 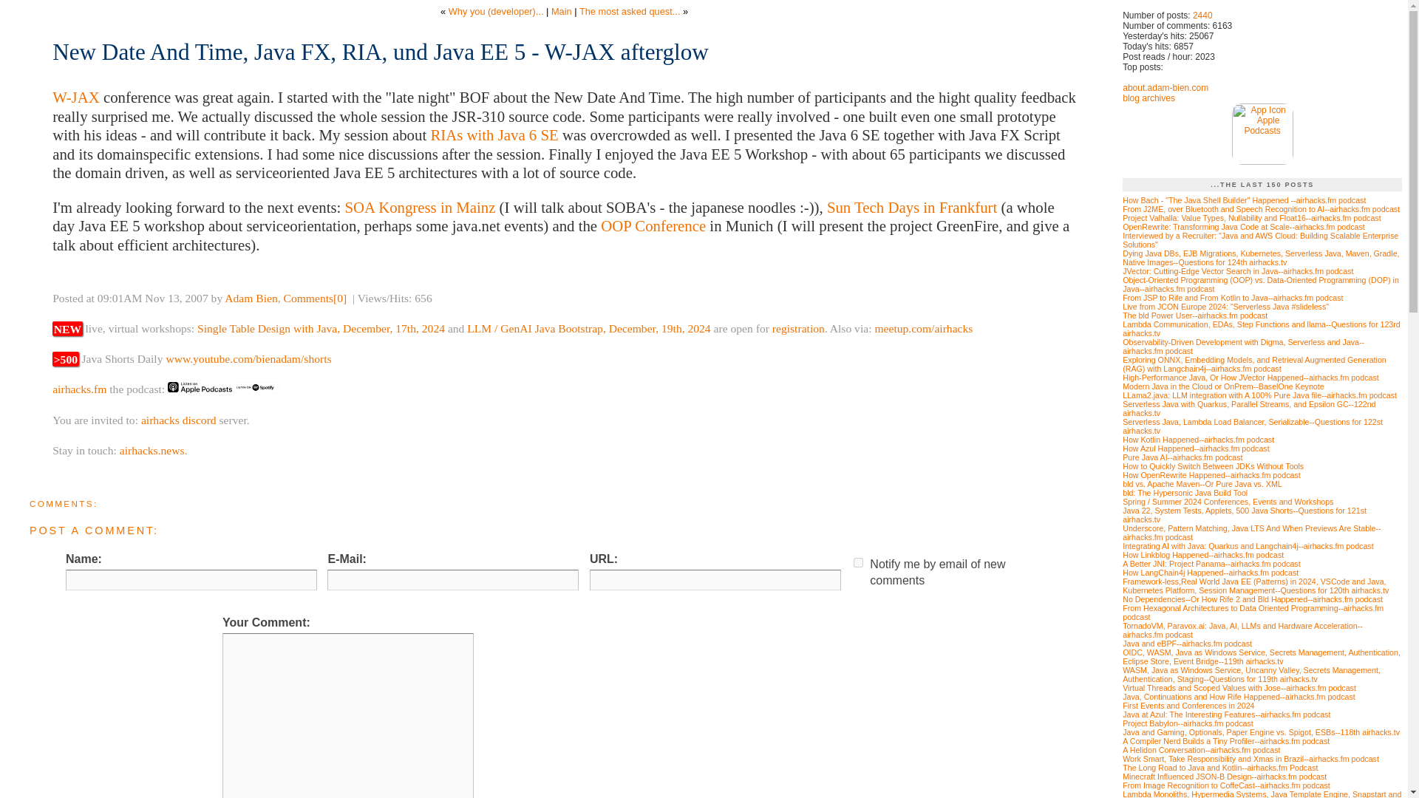 What do you see at coordinates (912, 207) in the screenshot?
I see `Sun Tech Days in Frankfurt` at bounding box center [912, 207].